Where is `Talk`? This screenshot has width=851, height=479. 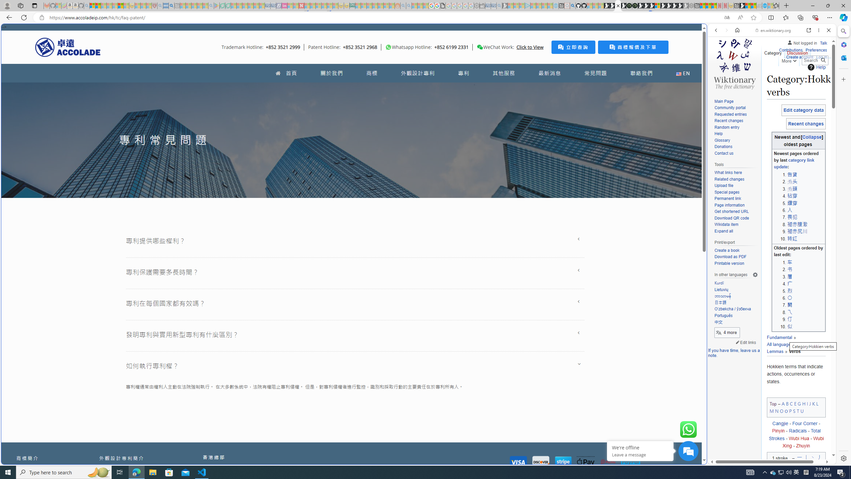
Talk is located at coordinates (823, 42).